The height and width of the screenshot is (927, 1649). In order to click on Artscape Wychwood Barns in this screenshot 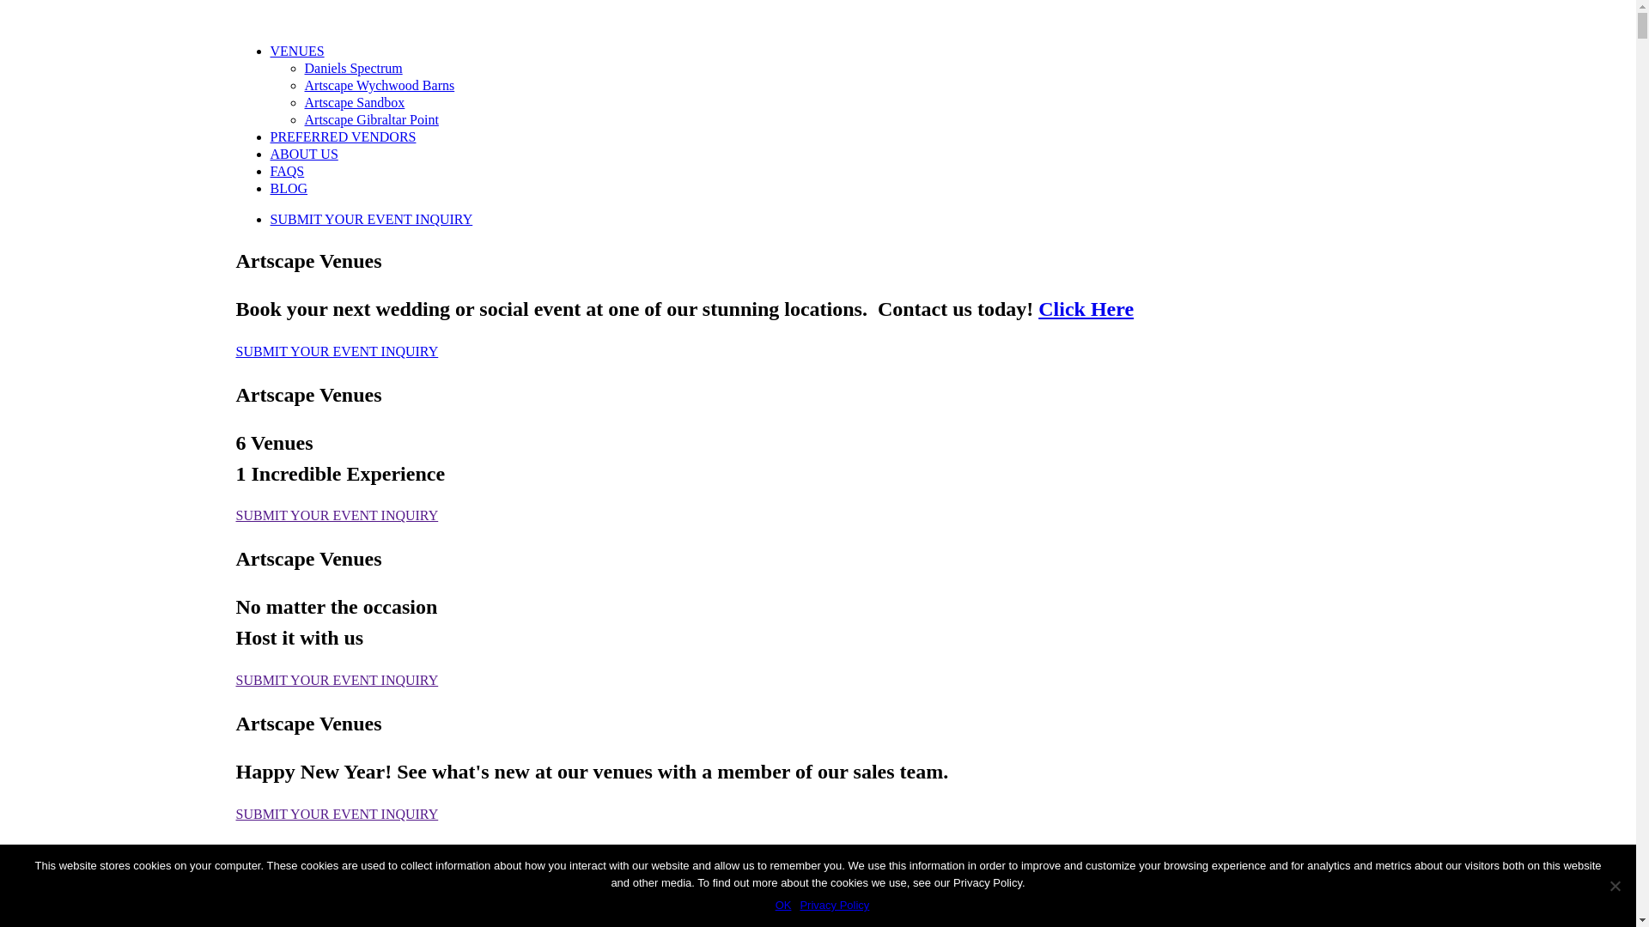, I will do `click(380, 86)`.